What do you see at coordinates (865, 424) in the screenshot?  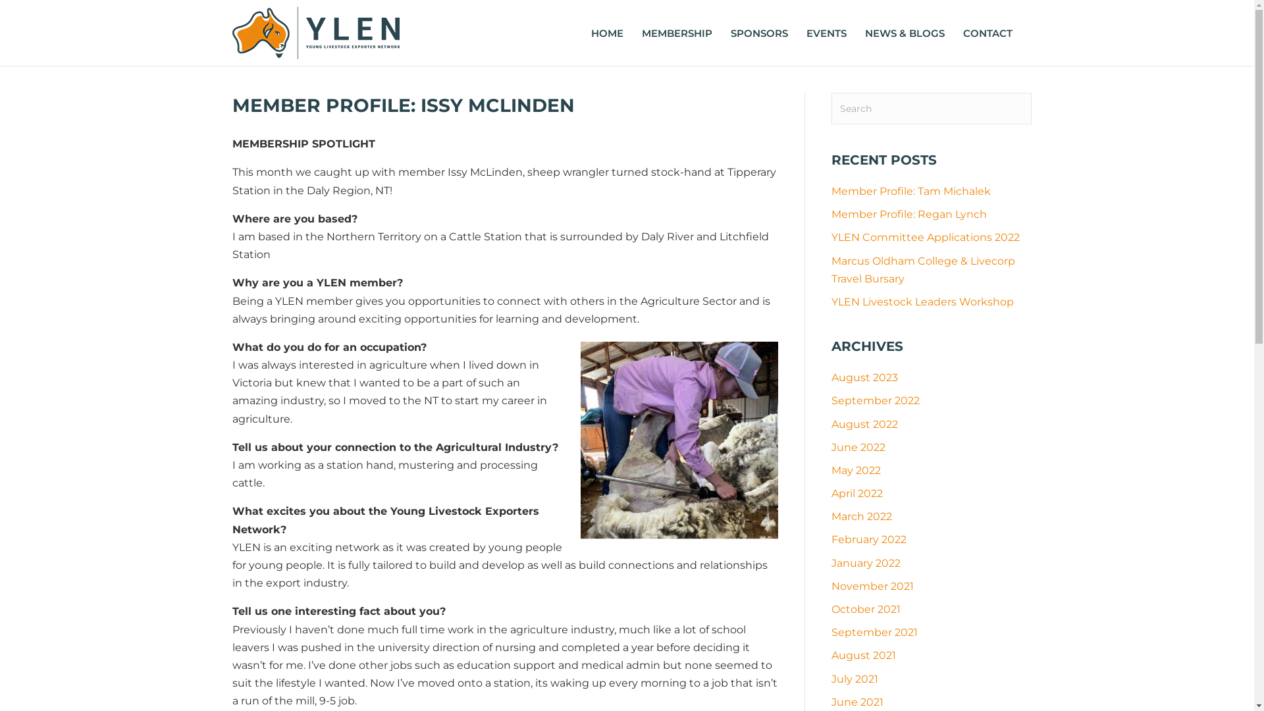 I see `August 2022` at bounding box center [865, 424].